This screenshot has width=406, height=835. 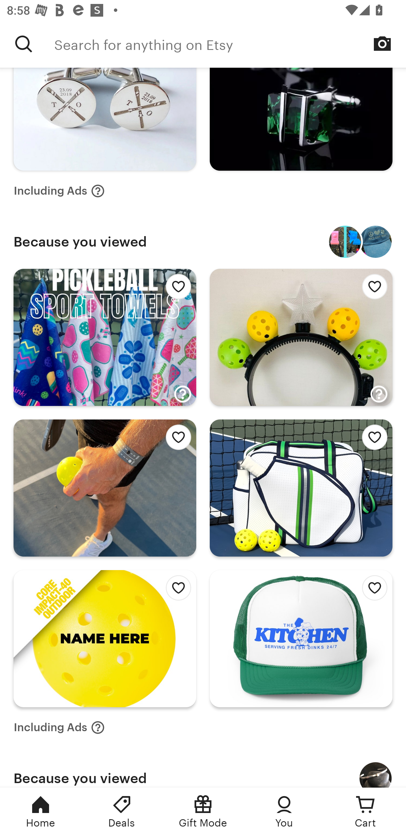 What do you see at coordinates (59, 728) in the screenshot?
I see `Including Ads` at bounding box center [59, 728].